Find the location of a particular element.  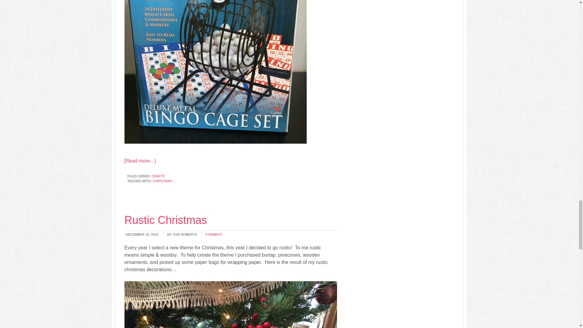

Rustic Christmas is located at coordinates (166, 220).